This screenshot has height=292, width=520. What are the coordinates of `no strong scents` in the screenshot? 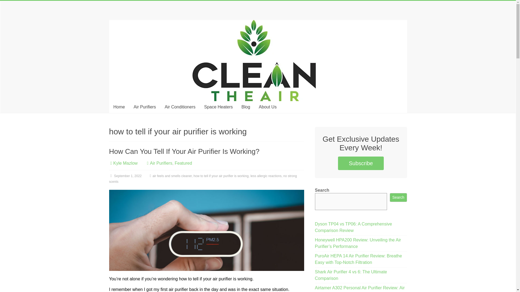 It's located at (203, 179).